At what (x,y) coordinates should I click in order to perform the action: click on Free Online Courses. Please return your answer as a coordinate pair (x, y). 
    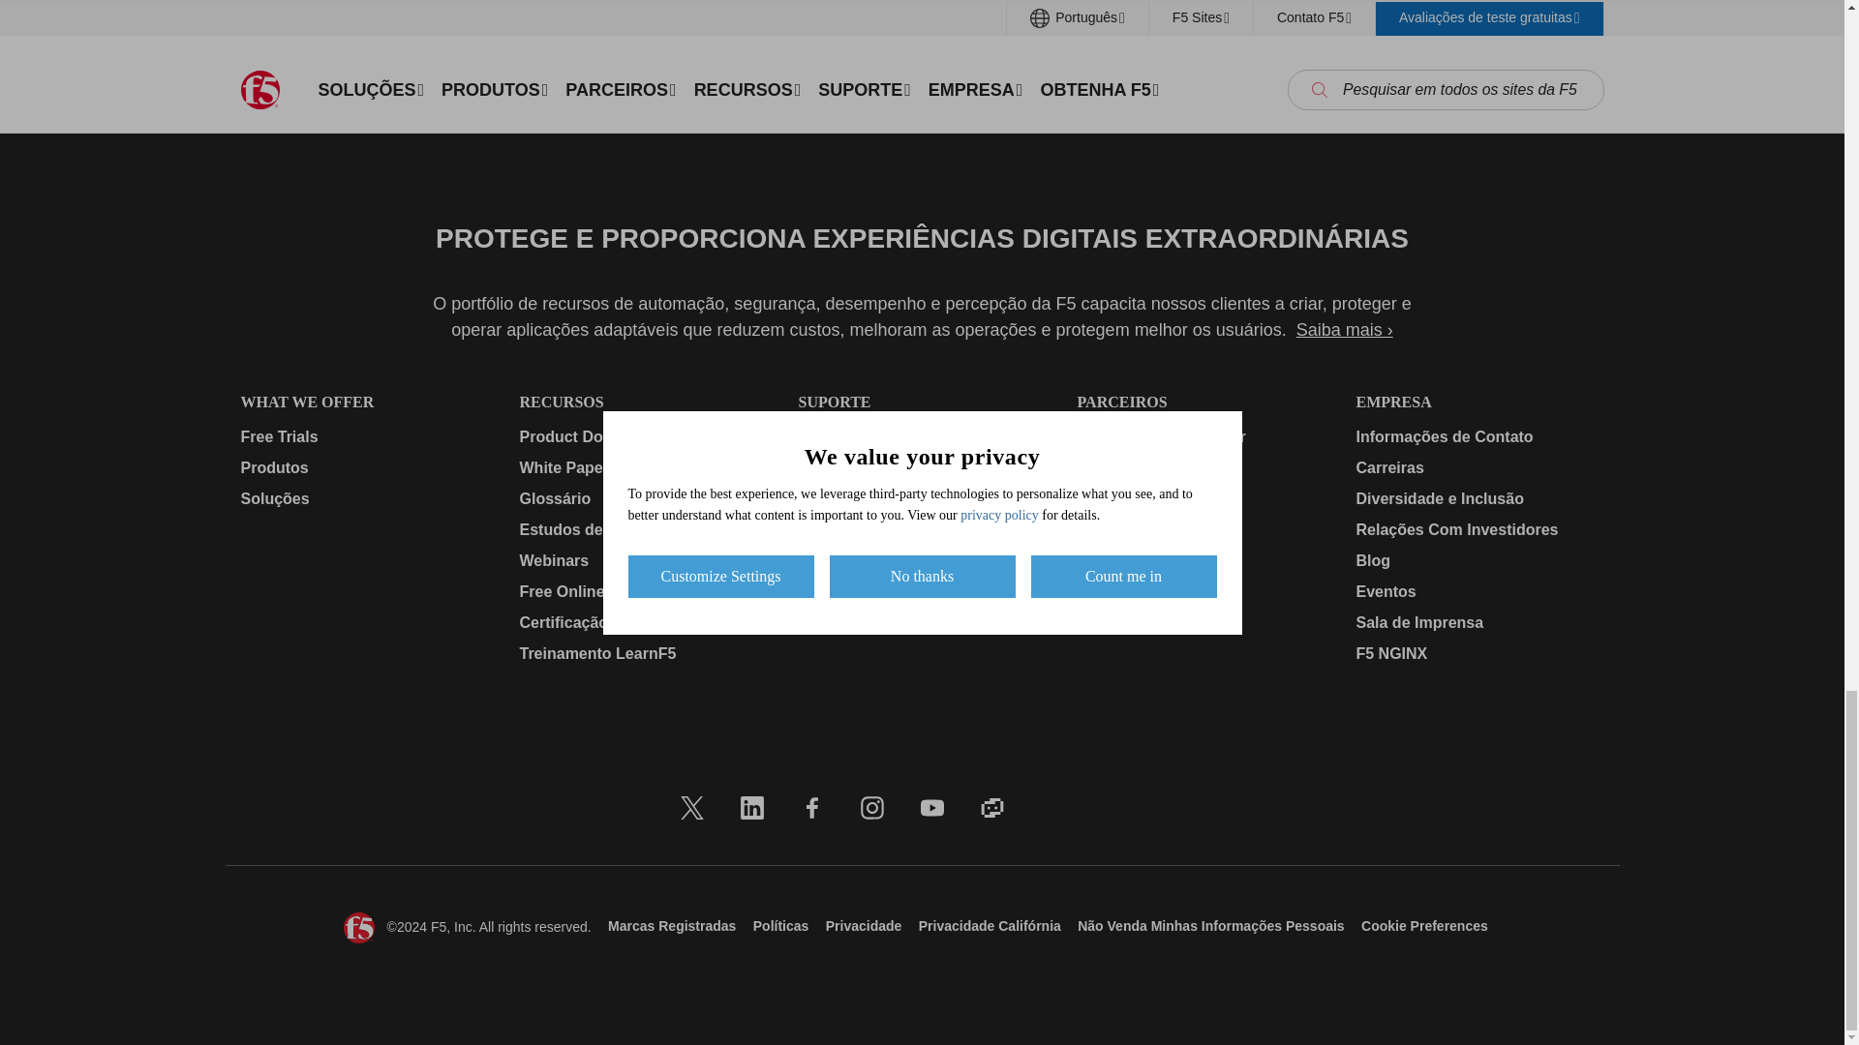
    Looking at the image, I should click on (642, 592).